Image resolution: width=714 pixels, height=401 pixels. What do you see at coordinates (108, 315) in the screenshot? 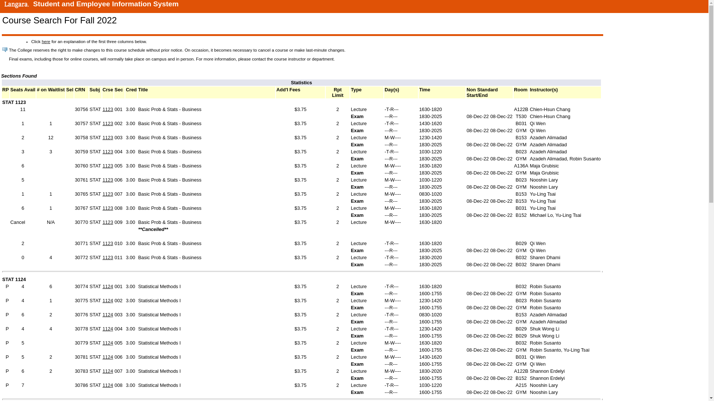
I see `1124` at bounding box center [108, 315].